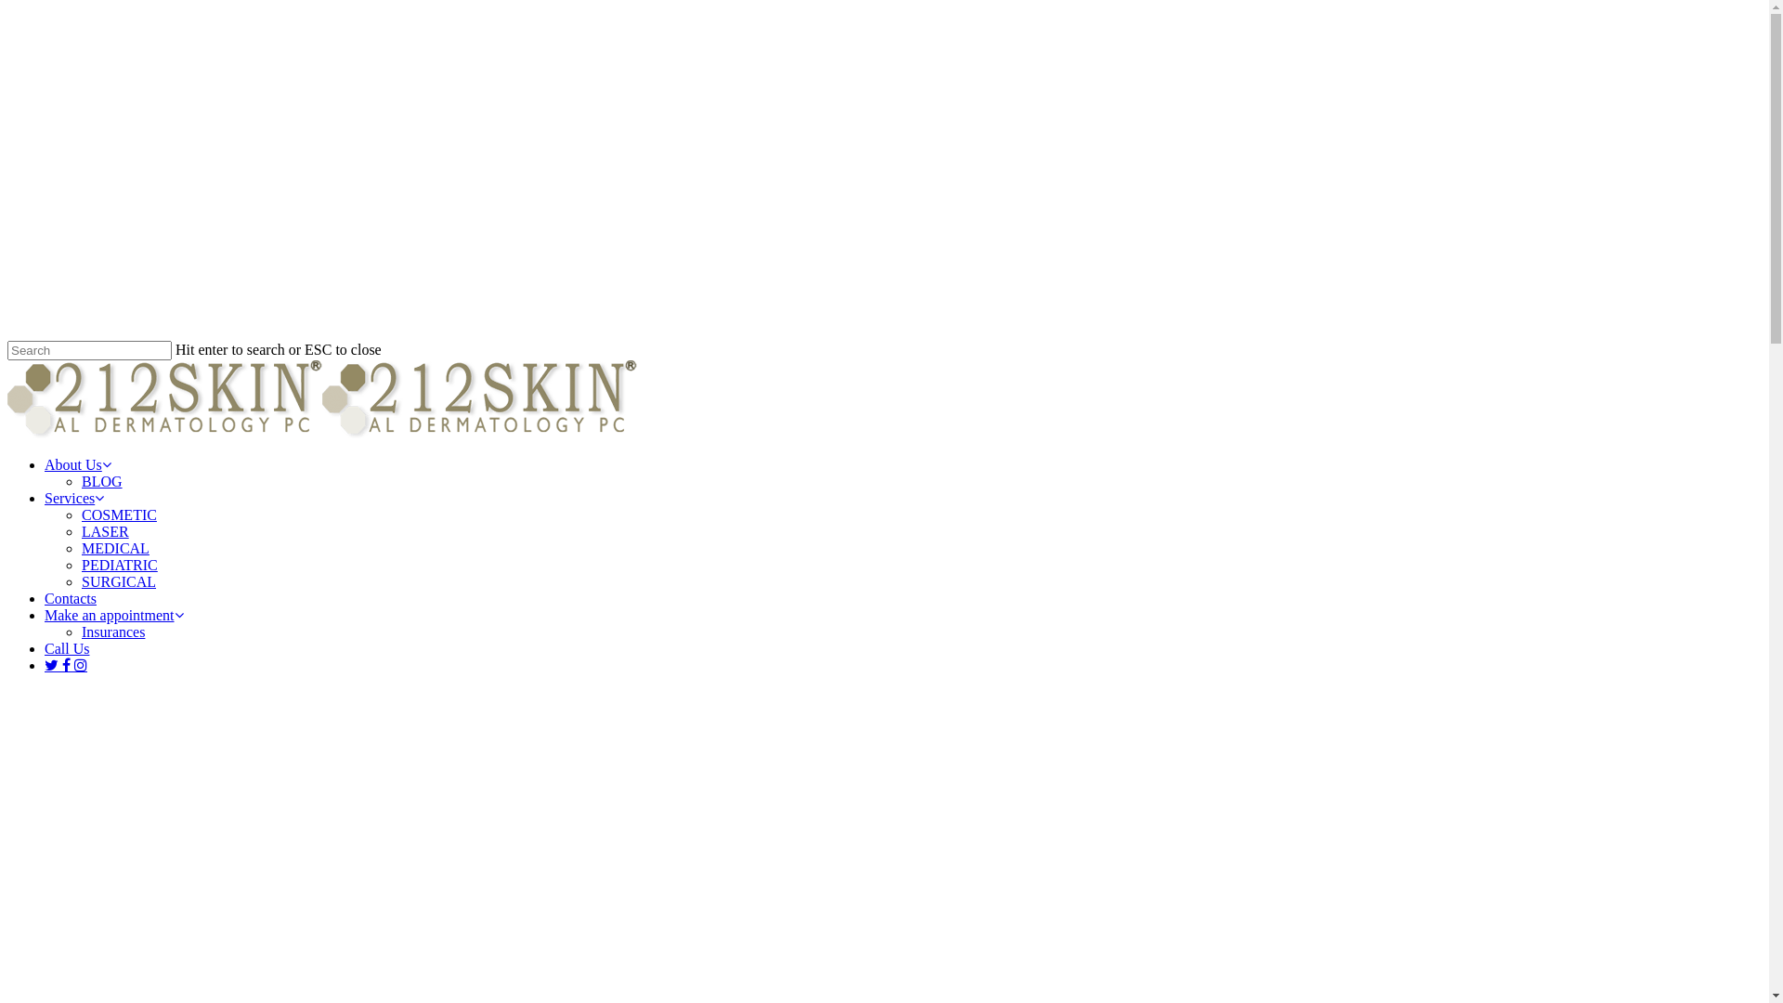 The image size is (1783, 1003). I want to click on SURGICAL, so click(119, 581).